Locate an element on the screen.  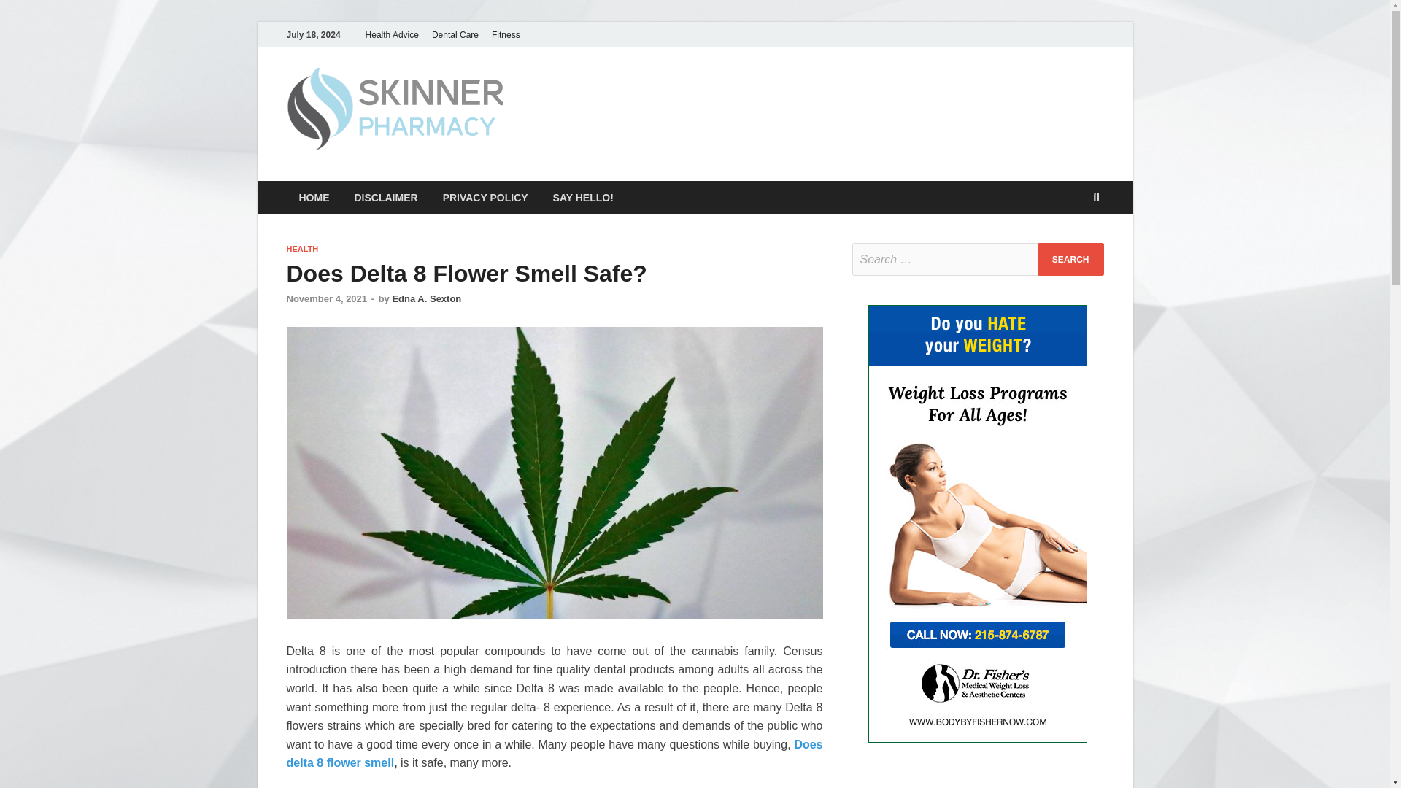
HOME is located at coordinates (314, 197).